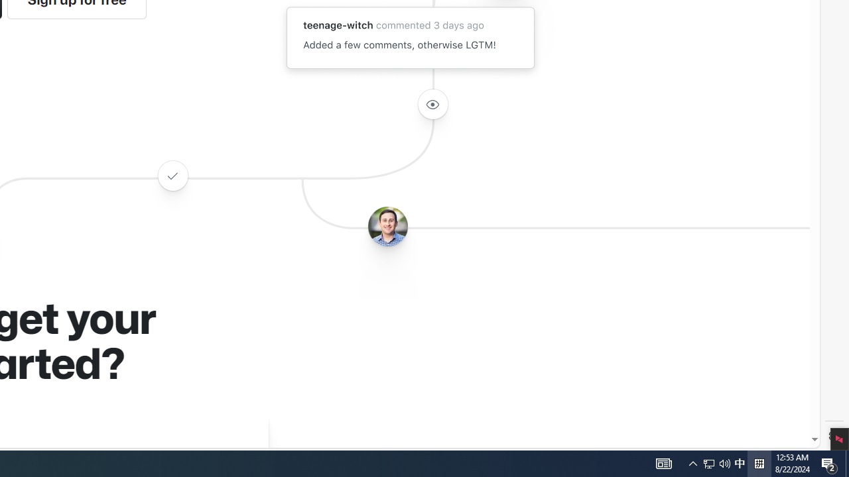 The width and height of the screenshot is (849, 477). What do you see at coordinates (172, 175) in the screenshot?
I see `Class: color-fg-muted width-full` at bounding box center [172, 175].